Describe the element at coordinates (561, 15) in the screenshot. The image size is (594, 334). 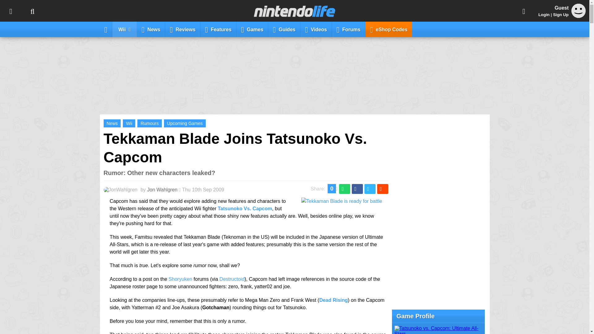
I see `Sign Up` at that location.